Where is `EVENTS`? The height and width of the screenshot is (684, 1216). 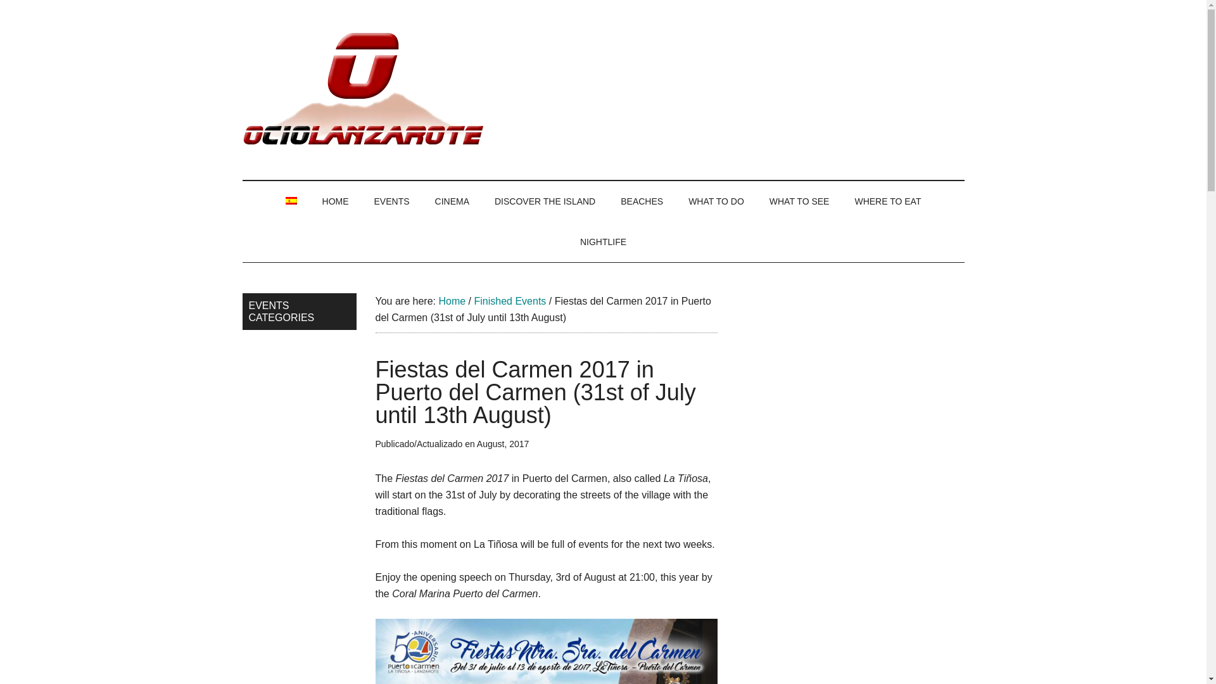
EVENTS is located at coordinates (391, 201).